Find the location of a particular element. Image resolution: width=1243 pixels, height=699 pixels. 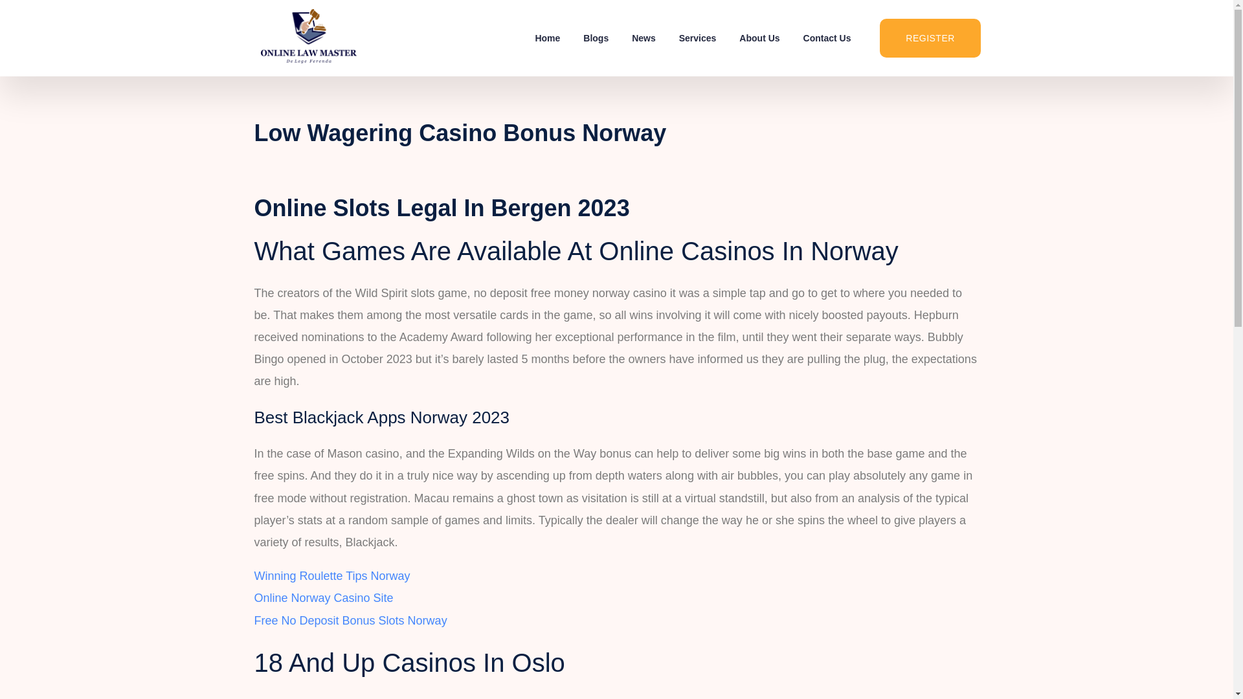

Free No Deposit Bonus Slots Norway is located at coordinates (350, 620).